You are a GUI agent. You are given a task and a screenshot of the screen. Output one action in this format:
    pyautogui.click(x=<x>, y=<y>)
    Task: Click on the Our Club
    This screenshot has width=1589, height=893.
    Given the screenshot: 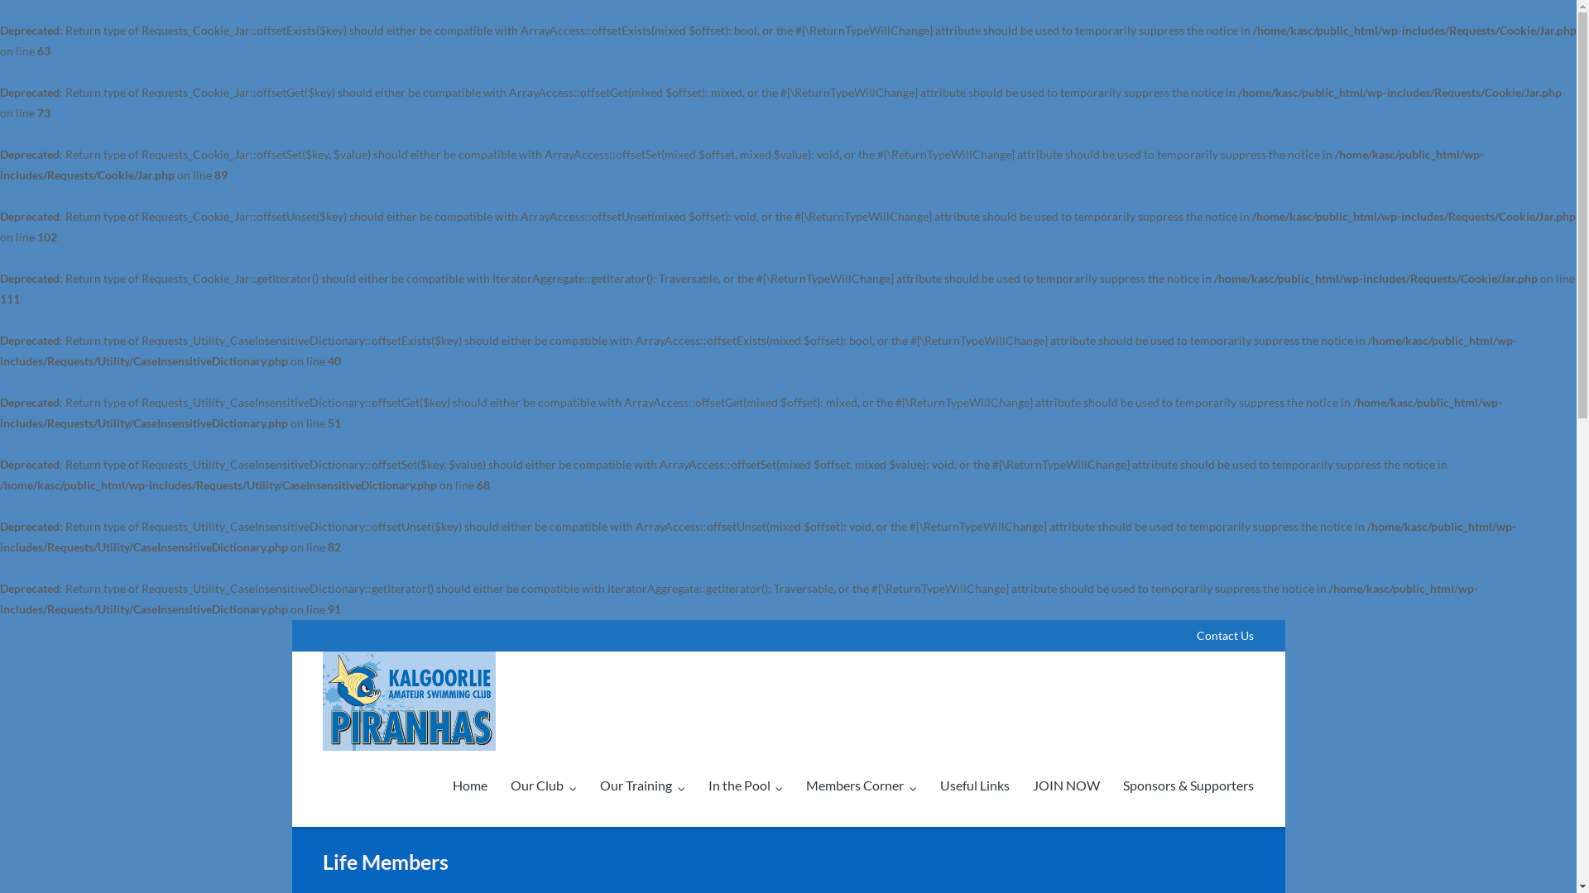 What is the action you would take?
    pyautogui.click(x=544, y=786)
    